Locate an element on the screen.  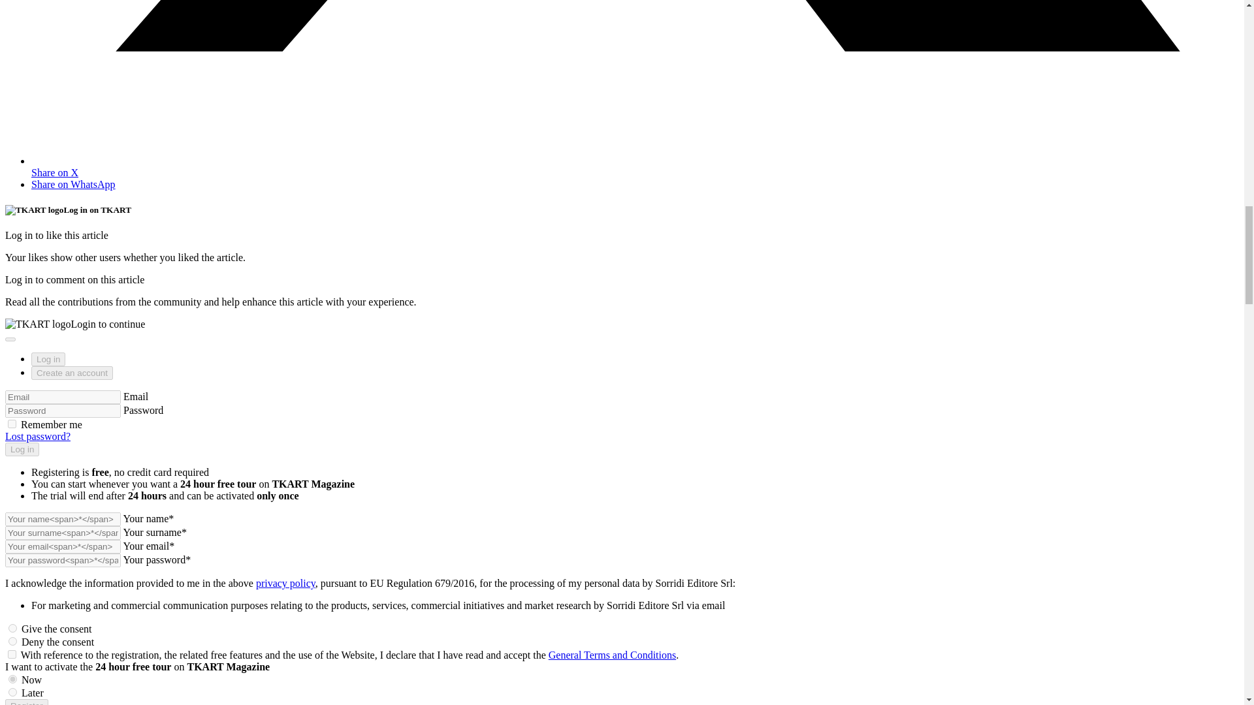
Lost password? is located at coordinates (37, 436).